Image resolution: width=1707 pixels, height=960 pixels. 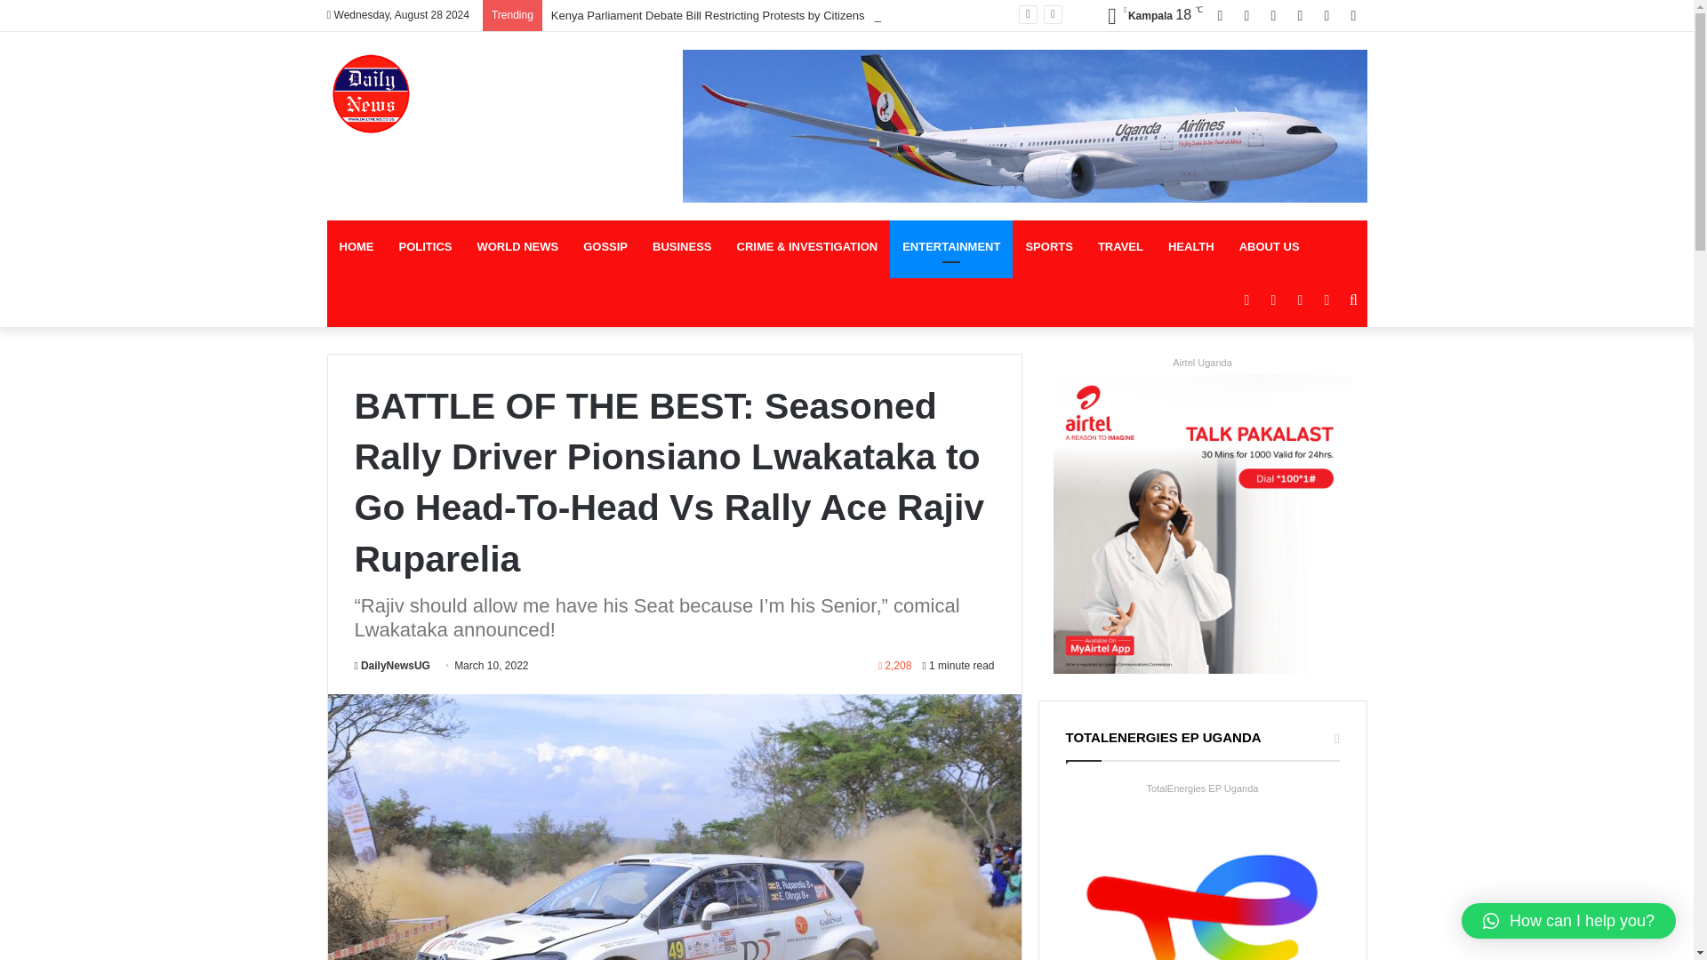 I want to click on Light Rain, so click(x=1149, y=16).